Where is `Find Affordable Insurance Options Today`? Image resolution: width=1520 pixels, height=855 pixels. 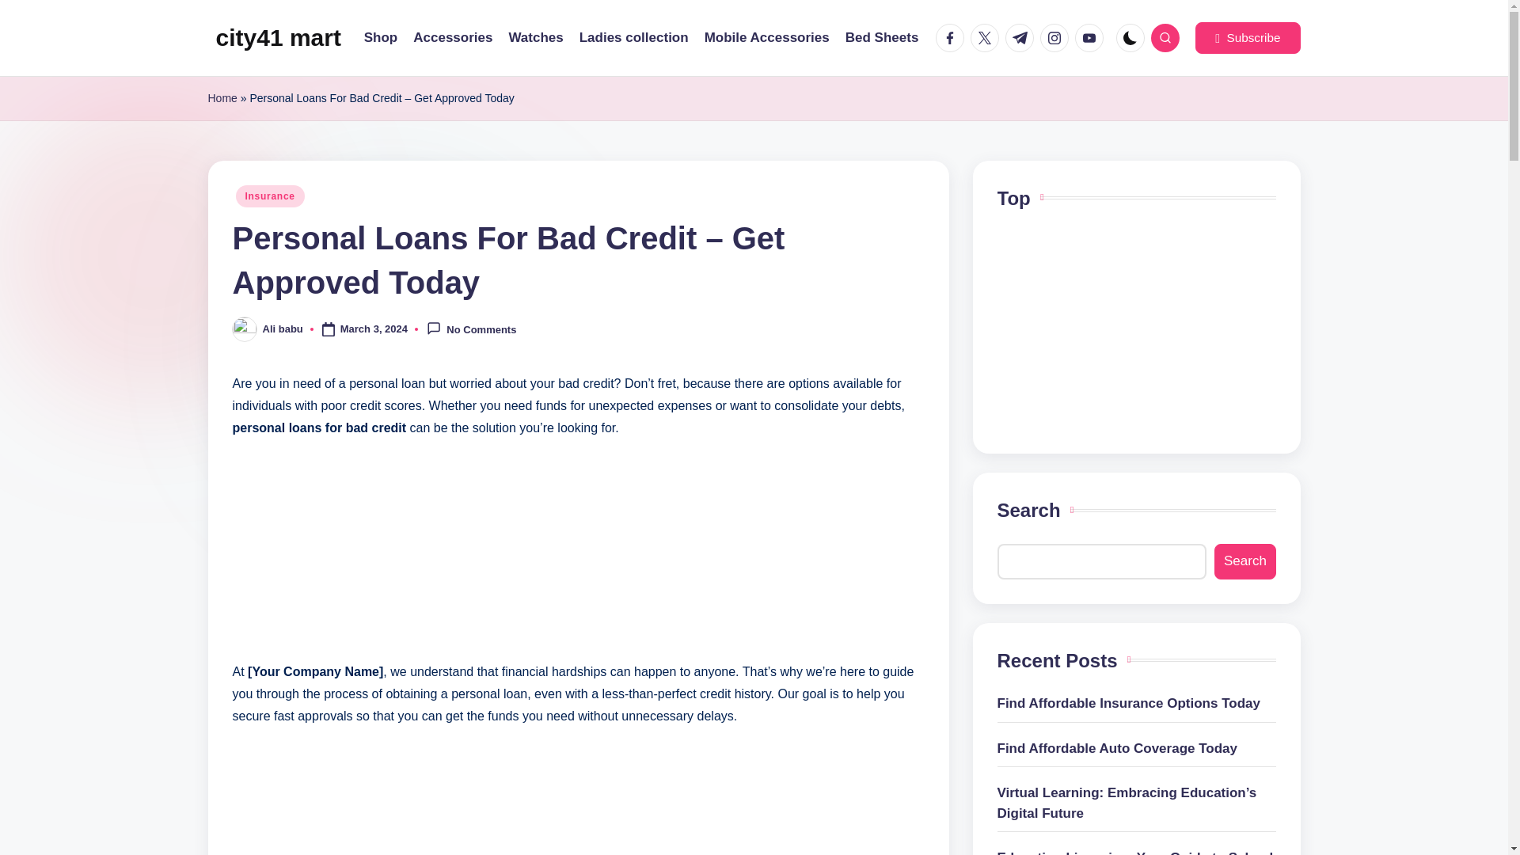 Find Affordable Insurance Options Today is located at coordinates (1137, 703).